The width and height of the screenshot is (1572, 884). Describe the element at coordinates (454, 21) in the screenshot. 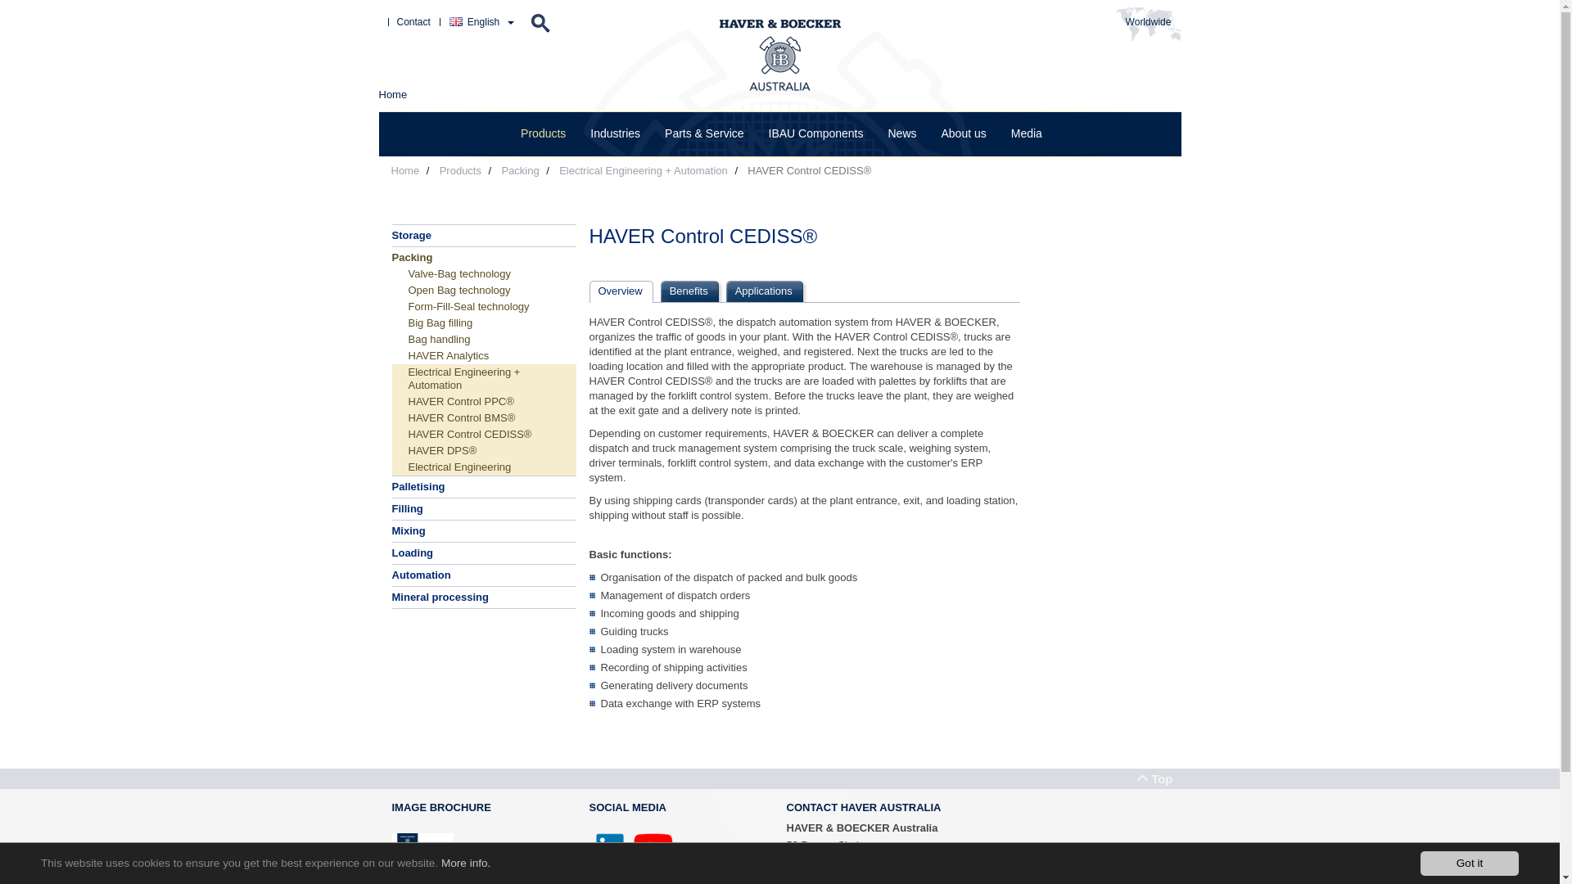

I see `English` at that location.